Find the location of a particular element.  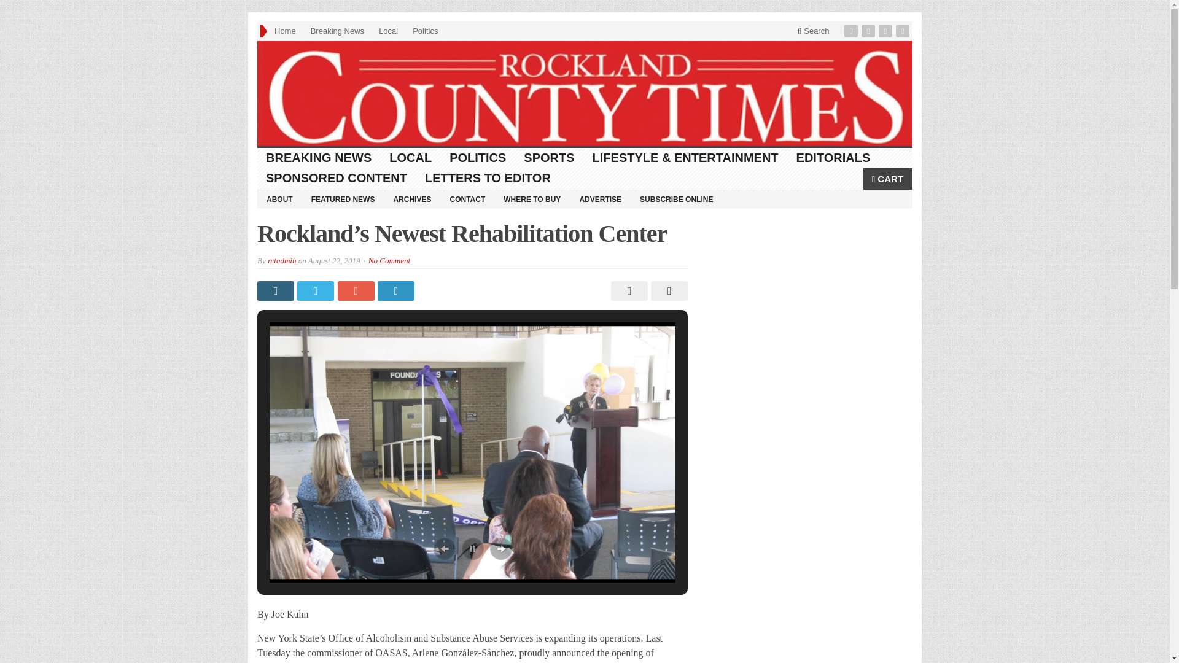

Politics is located at coordinates (425, 31).